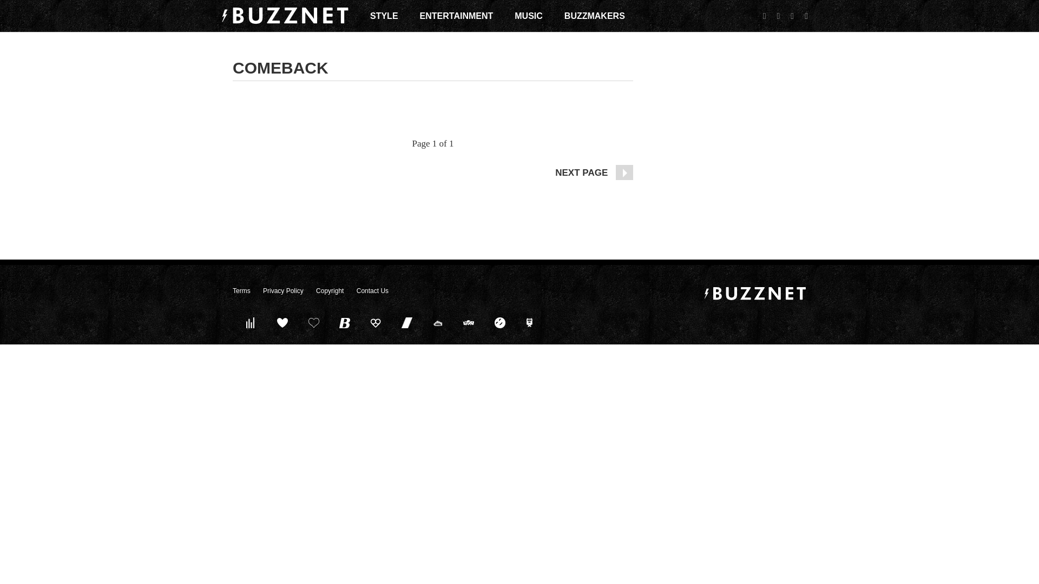 This screenshot has height=584, width=1039. What do you see at coordinates (330, 291) in the screenshot?
I see `Copyright` at bounding box center [330, 291].